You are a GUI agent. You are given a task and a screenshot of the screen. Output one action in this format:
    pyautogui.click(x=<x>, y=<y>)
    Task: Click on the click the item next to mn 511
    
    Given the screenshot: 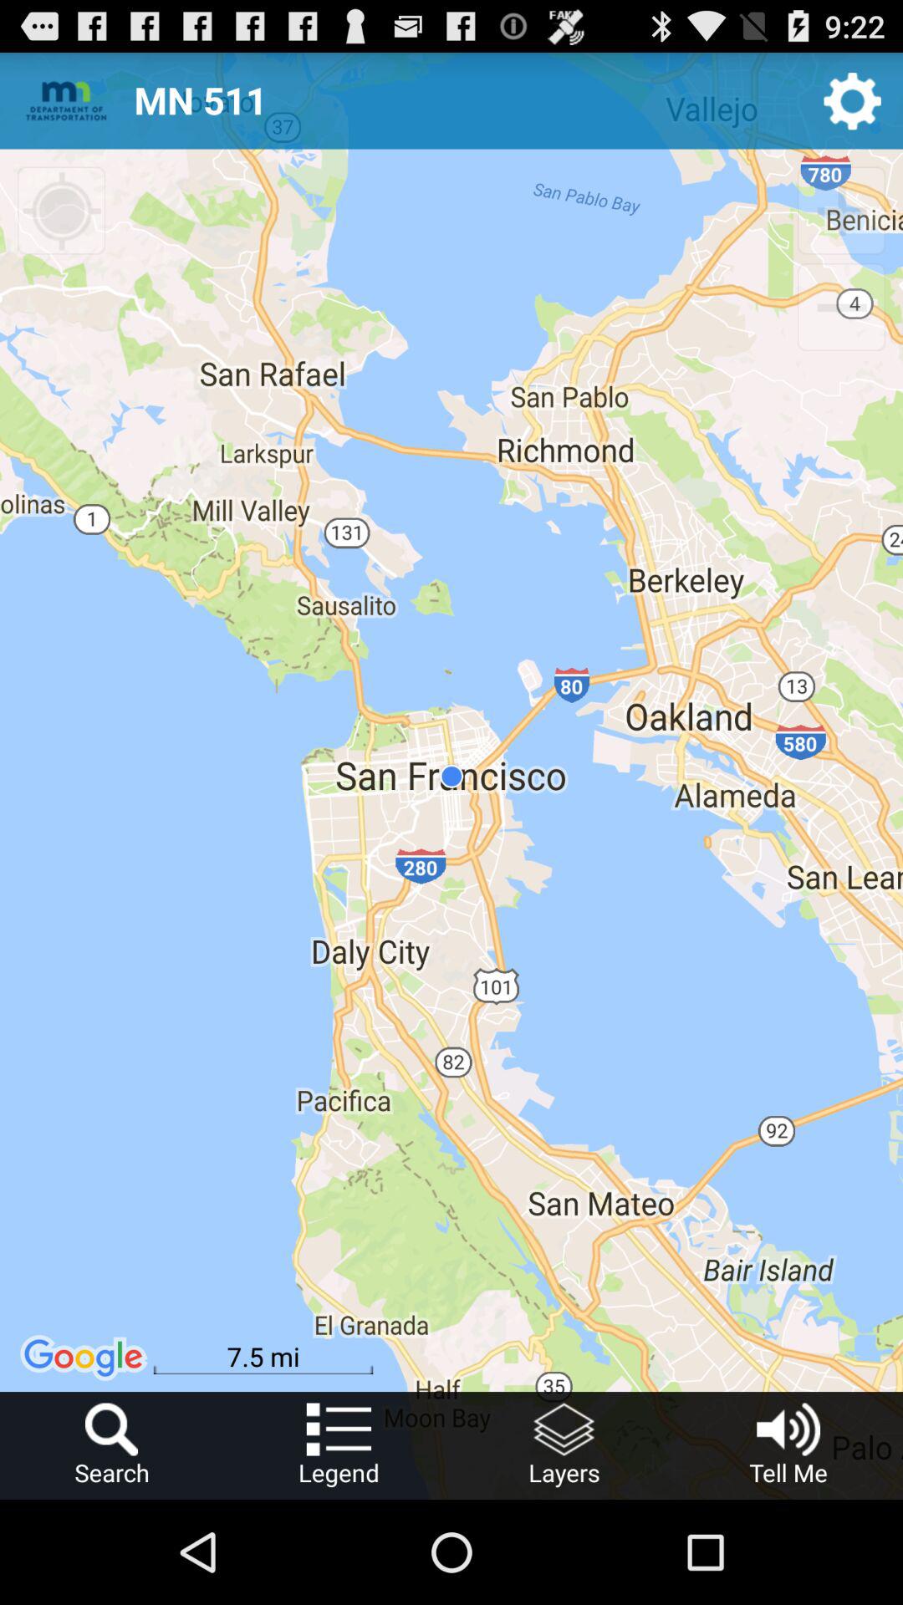 What is the action you would take?
    pyautogui.click(x=853, y=100)
    